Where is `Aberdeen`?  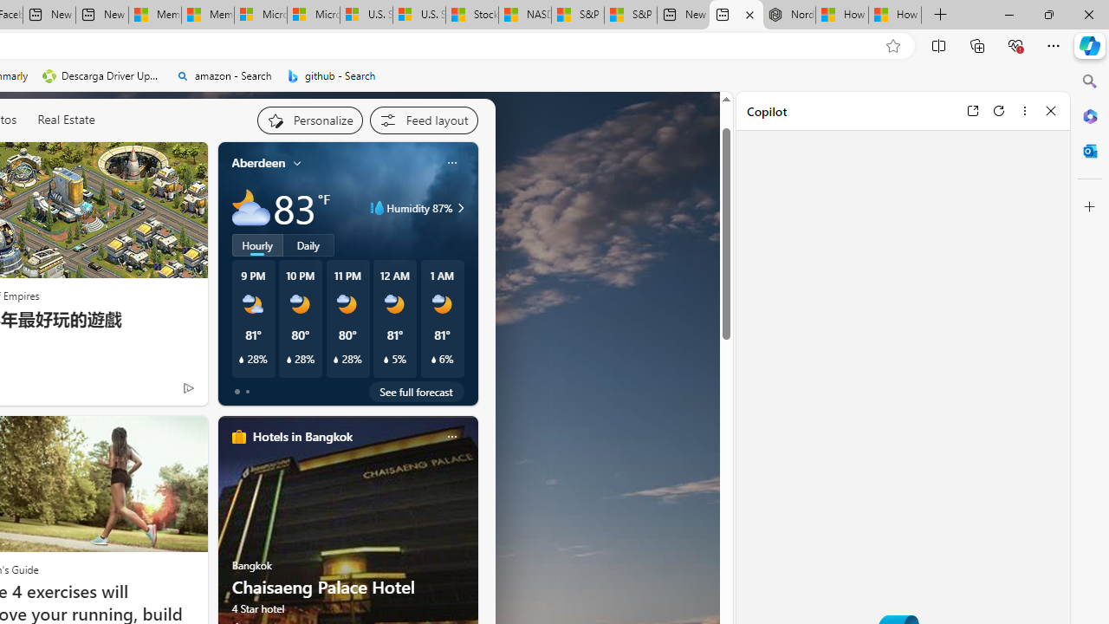
Aberdeen is located at coordinates (258, 163).